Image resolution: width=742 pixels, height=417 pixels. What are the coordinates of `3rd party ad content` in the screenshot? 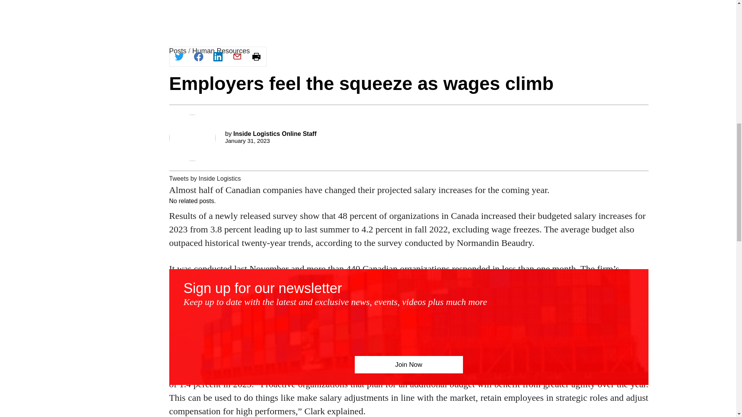 It's located at (409, 95).